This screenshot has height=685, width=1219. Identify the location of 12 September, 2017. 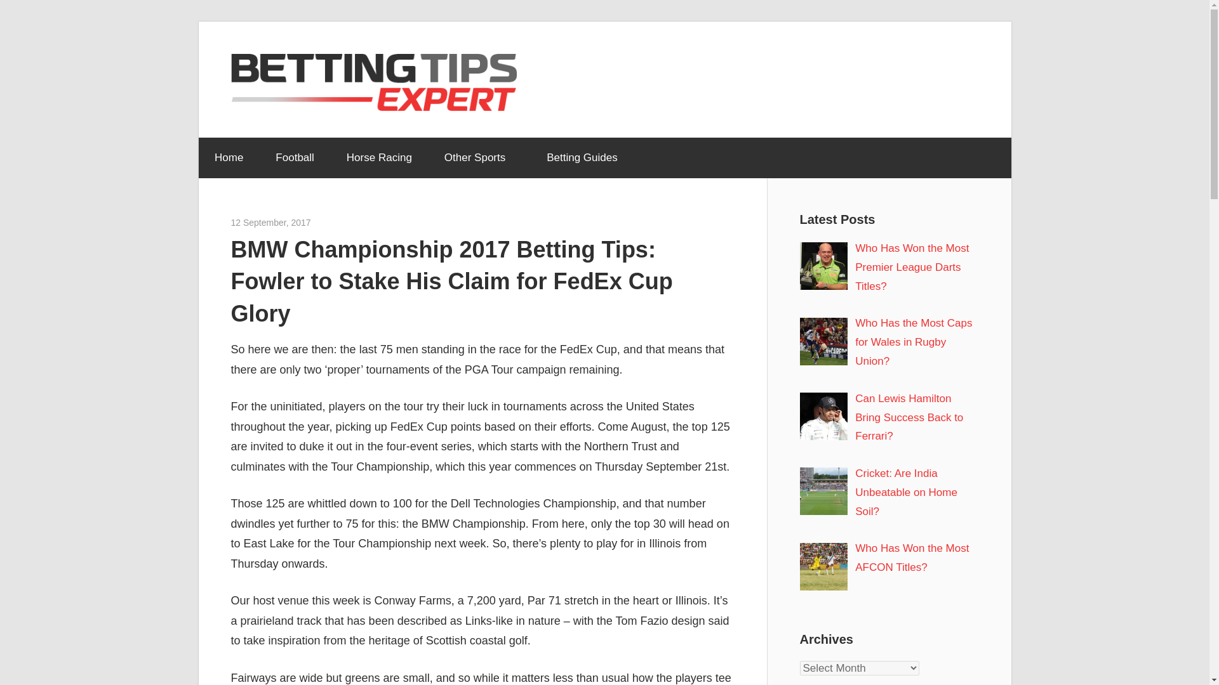
(270, 222).